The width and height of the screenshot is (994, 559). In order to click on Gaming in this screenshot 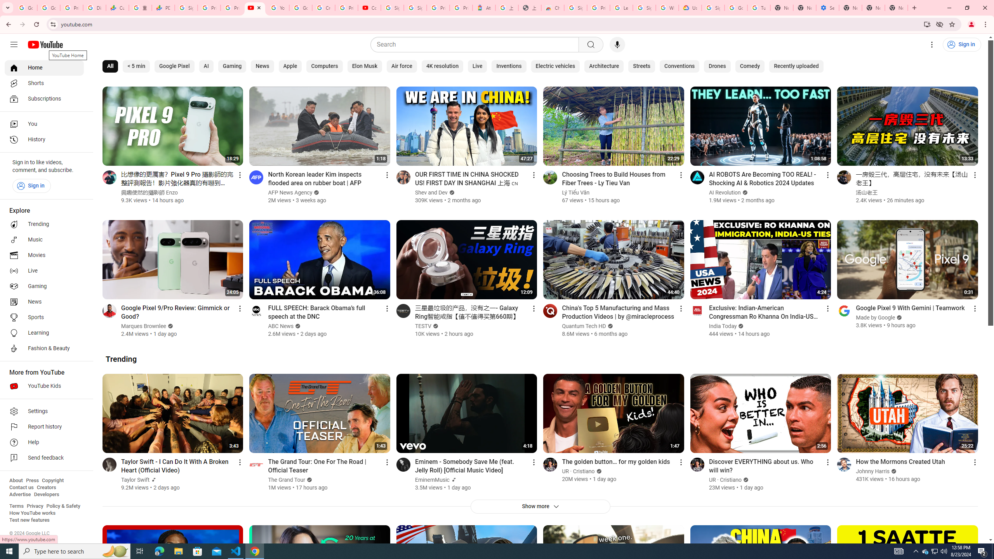, I will do `click(44, 286)`.